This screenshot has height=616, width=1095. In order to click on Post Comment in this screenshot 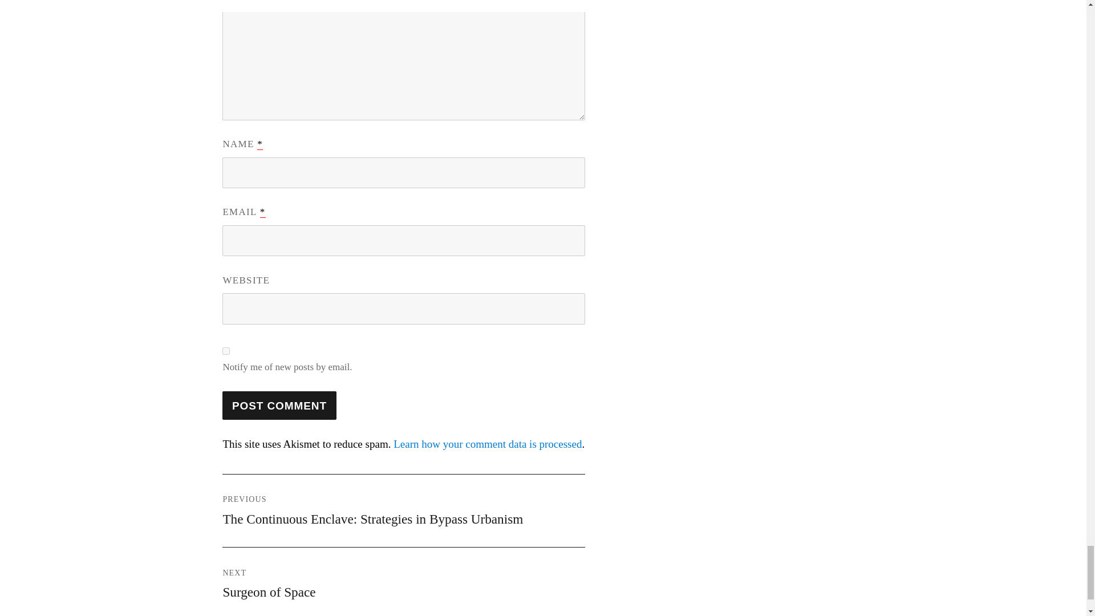, I will do `click(279, 405)`.